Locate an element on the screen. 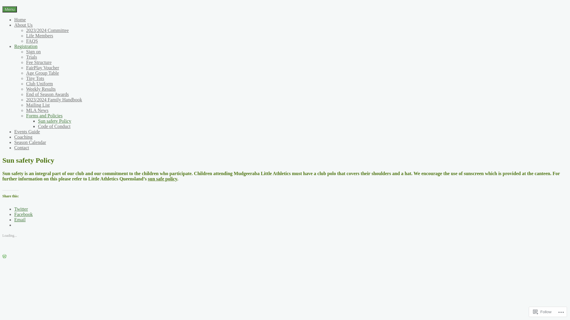 Image resolution: width=570 pixels, height=320 pixels. Facebook is located at coordinates (23, 215).